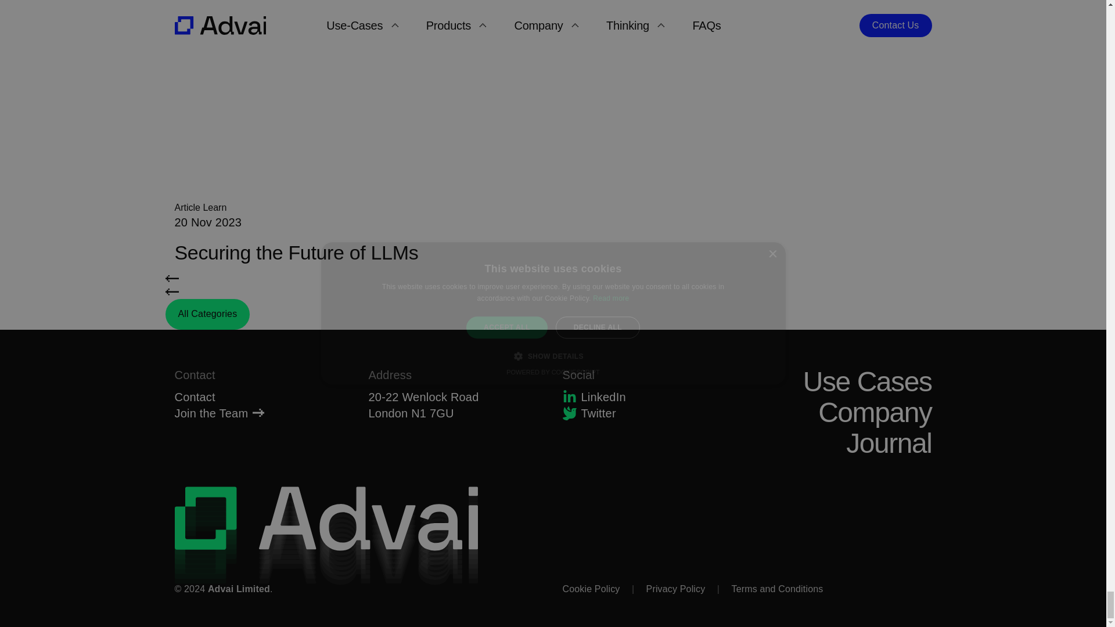 The width and height of the screenshot is (1115, 627). What do you see at coordinates (647, 413) in the screenshot?
I see `Twitter` at bounding box center [647, 413].